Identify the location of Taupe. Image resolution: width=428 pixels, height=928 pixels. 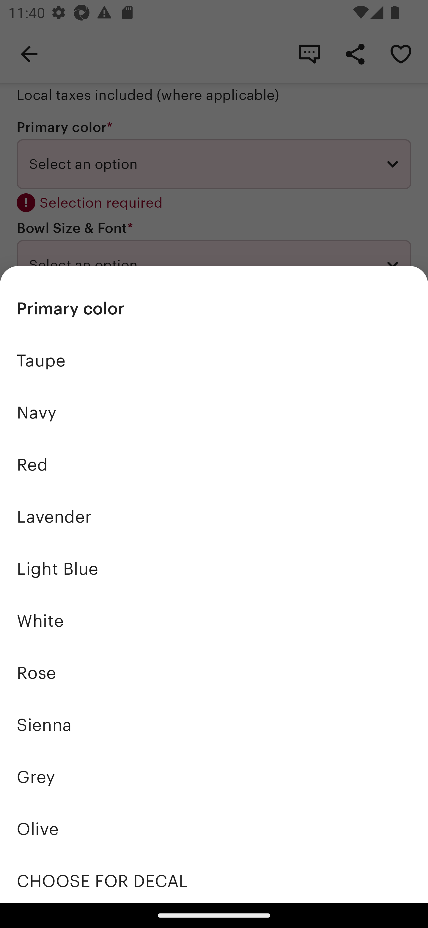
(214, 361).